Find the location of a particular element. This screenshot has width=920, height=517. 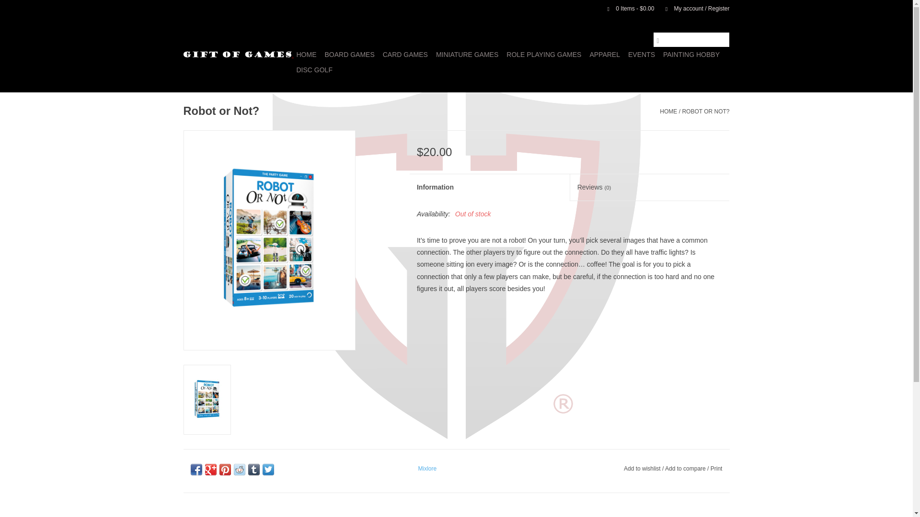

Card Games is located at coordinates (405, 55).